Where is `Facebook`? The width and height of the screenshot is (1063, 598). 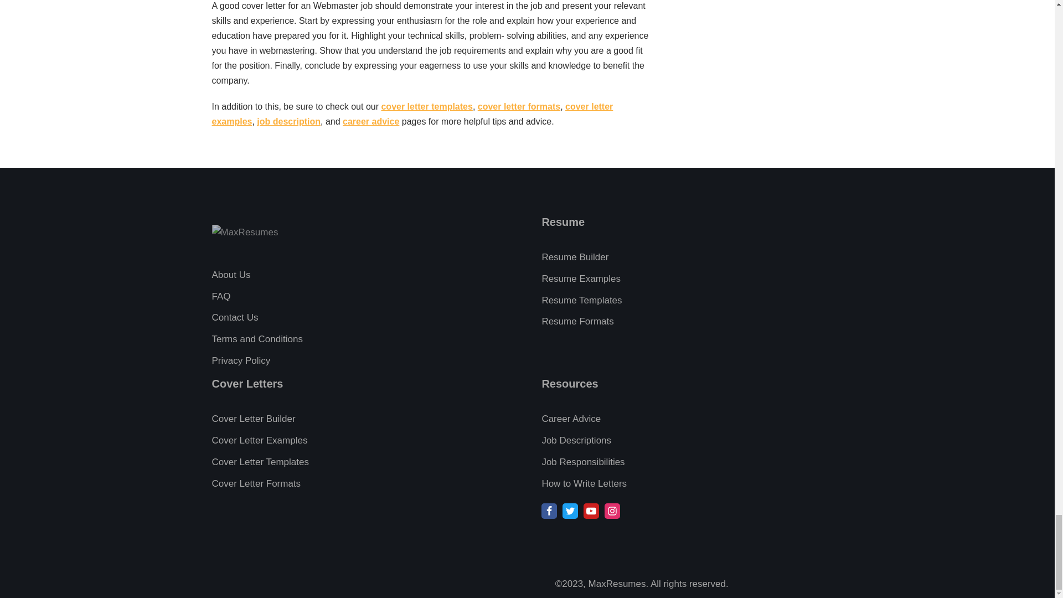 Facebook is located at coordinates (549, 511).